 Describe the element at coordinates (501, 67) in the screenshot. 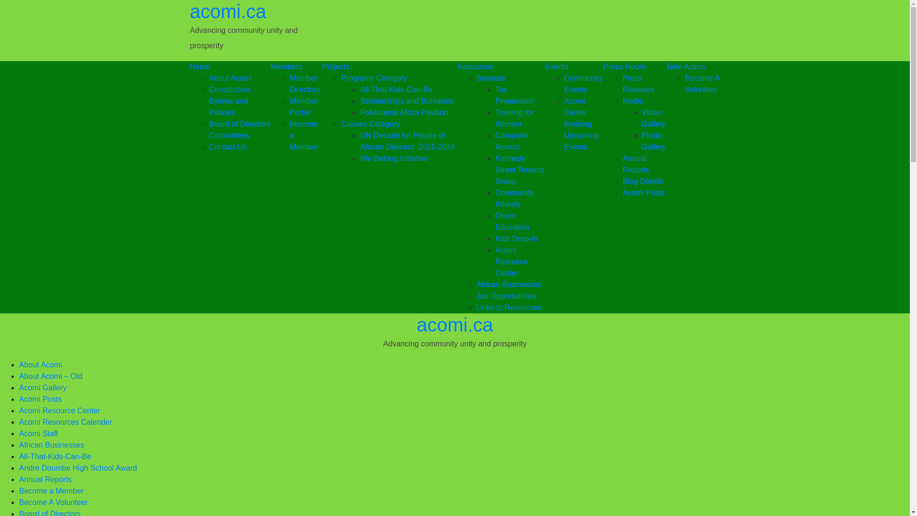

I see `Resources` at that location.